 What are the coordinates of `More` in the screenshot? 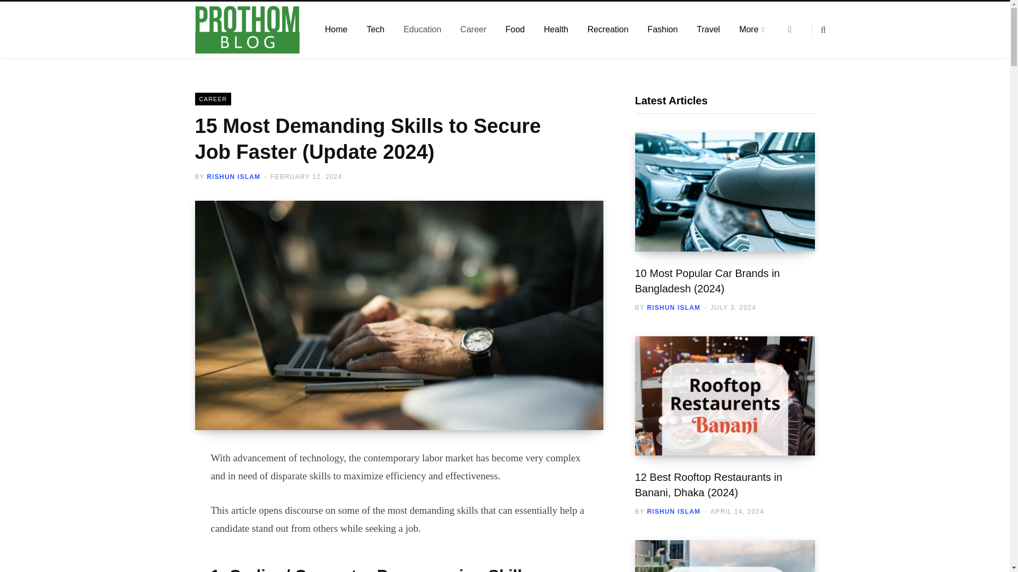 It's located at (752, 29).